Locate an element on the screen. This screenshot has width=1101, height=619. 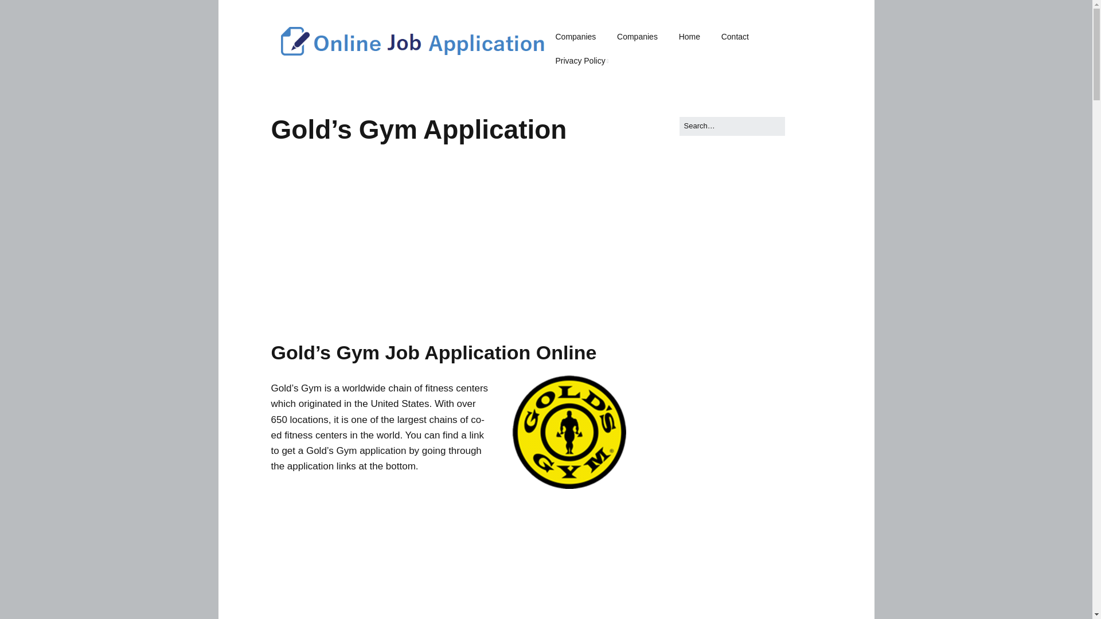
Advertisement is located at coordinates (448, 250).